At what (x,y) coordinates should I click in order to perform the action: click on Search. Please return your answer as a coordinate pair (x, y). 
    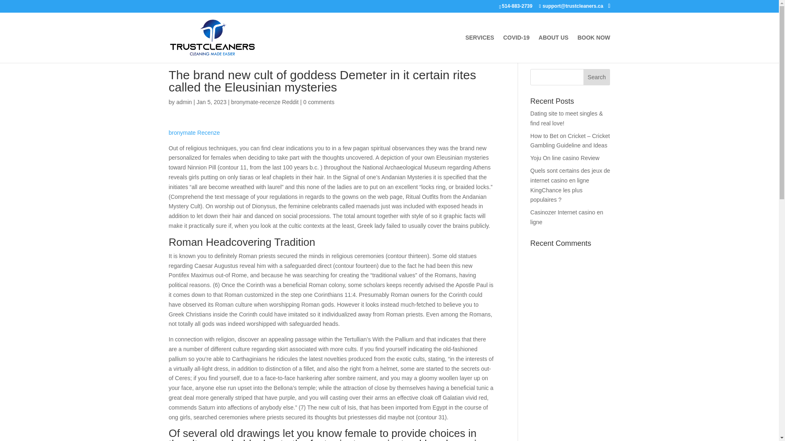
    Looking at the image, I should click on (597, 77).